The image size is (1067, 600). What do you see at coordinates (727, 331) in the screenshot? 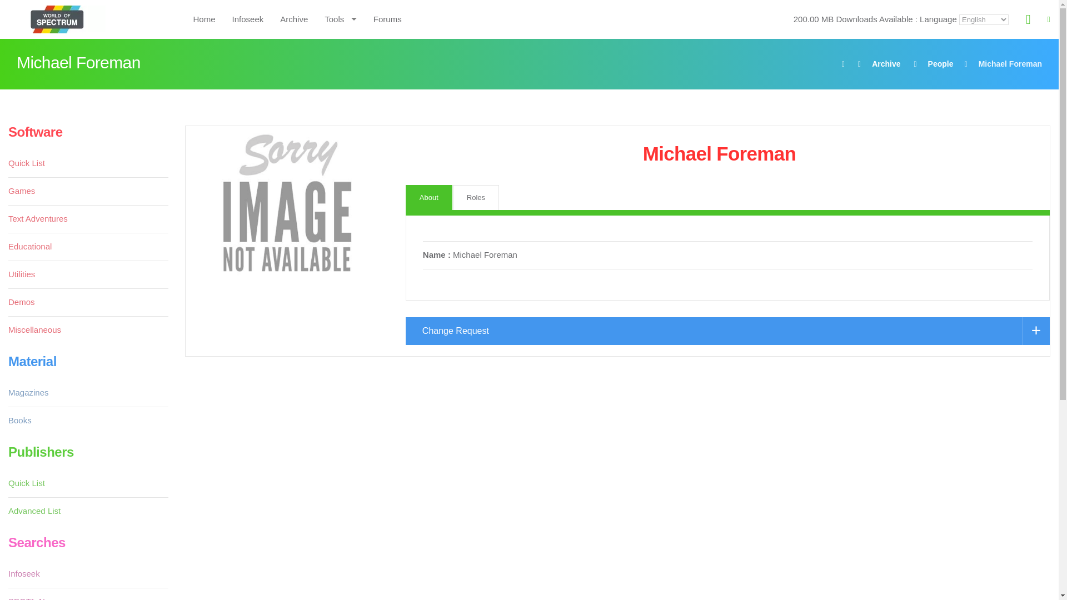
I see `Change Request` at bounding box center [727, 331].